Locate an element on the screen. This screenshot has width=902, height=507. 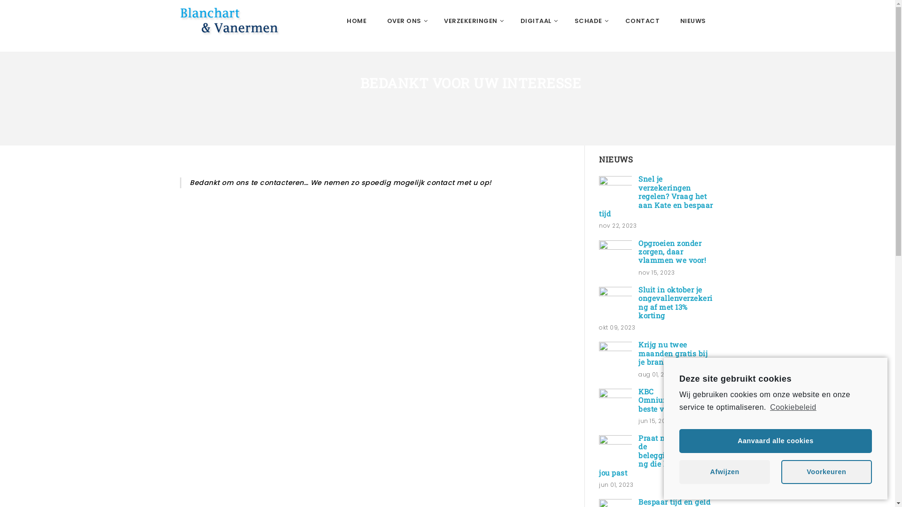
Sluit in oktober je ongevallenverzekering af met 13% korting is located at coordinates (615, 303).